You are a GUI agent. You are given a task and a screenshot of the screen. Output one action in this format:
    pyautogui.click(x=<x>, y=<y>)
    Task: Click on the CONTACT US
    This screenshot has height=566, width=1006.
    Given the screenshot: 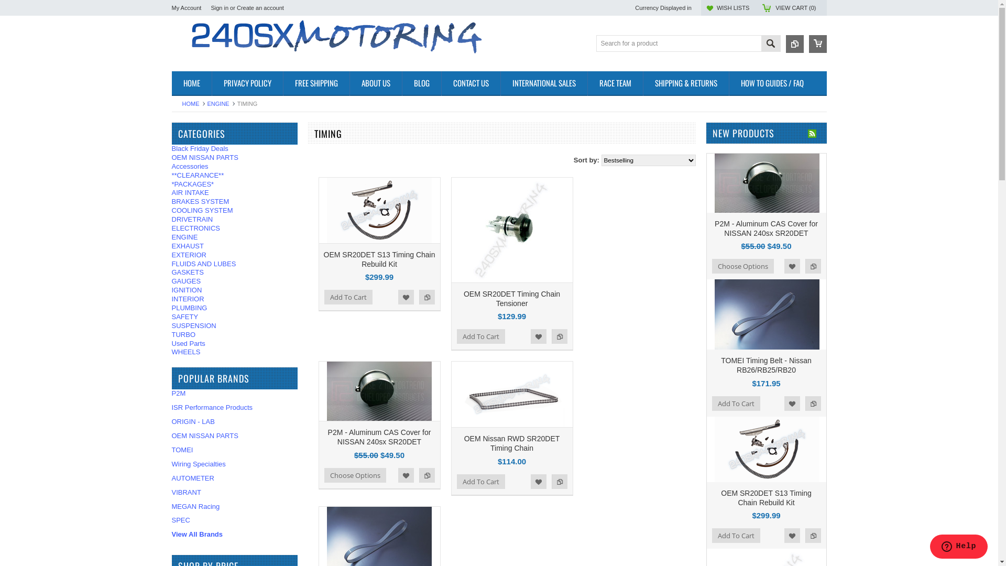 What is the action you would take?
    pyautogui.click(x=471, y=84)
    